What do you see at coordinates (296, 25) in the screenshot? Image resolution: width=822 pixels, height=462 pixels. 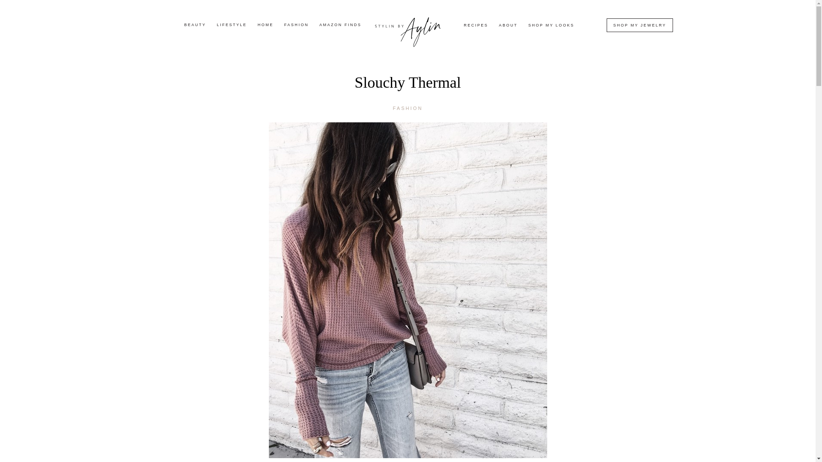 I see `FASHION` at bounding box center [296, 25].